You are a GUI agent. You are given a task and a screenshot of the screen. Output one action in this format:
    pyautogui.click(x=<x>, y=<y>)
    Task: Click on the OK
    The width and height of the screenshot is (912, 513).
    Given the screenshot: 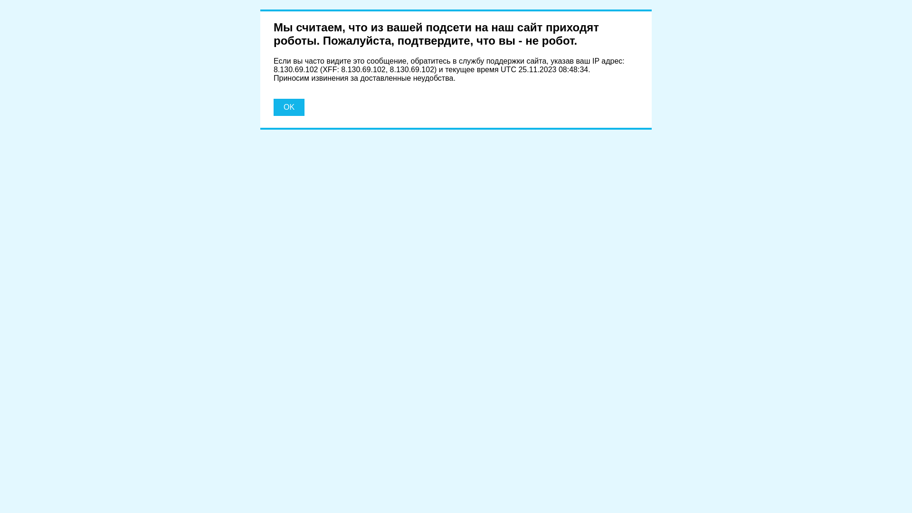 What is the action you would take?
    pyautogui.click(x=289, y=107)
    